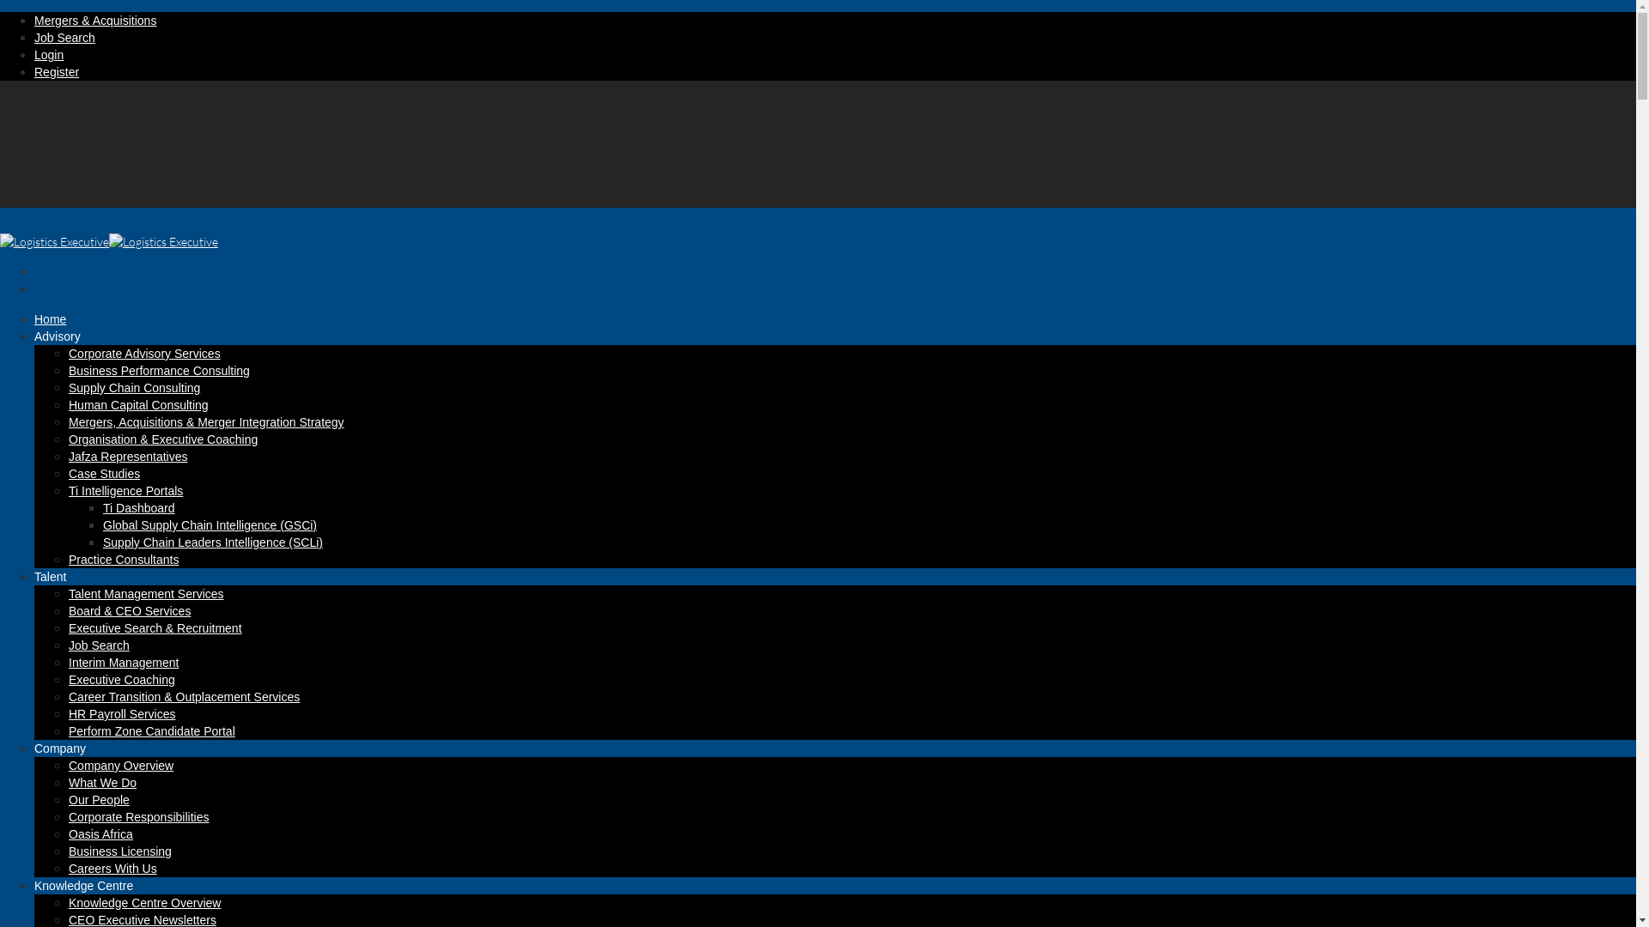  Describe the element at coordinates (130, 611) in the screenshot. I see `Board & CEO Services` at that location.